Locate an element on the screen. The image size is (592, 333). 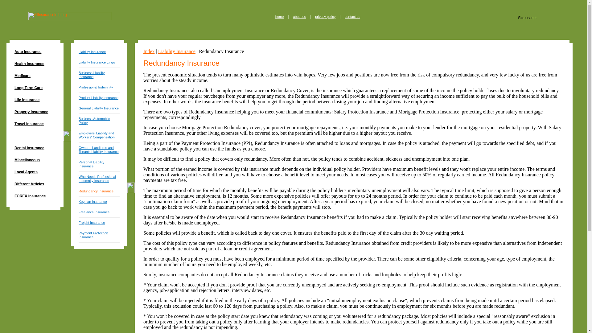
Freight Insurance is located at coordinates (92, 223).